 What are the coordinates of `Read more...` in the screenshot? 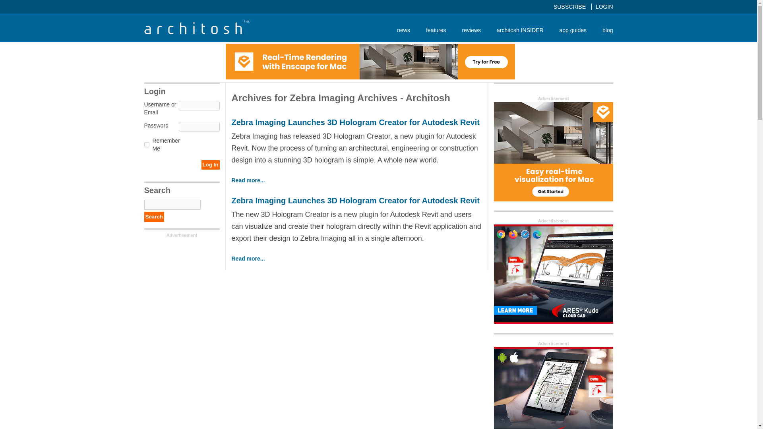 It's located at (248, 180).